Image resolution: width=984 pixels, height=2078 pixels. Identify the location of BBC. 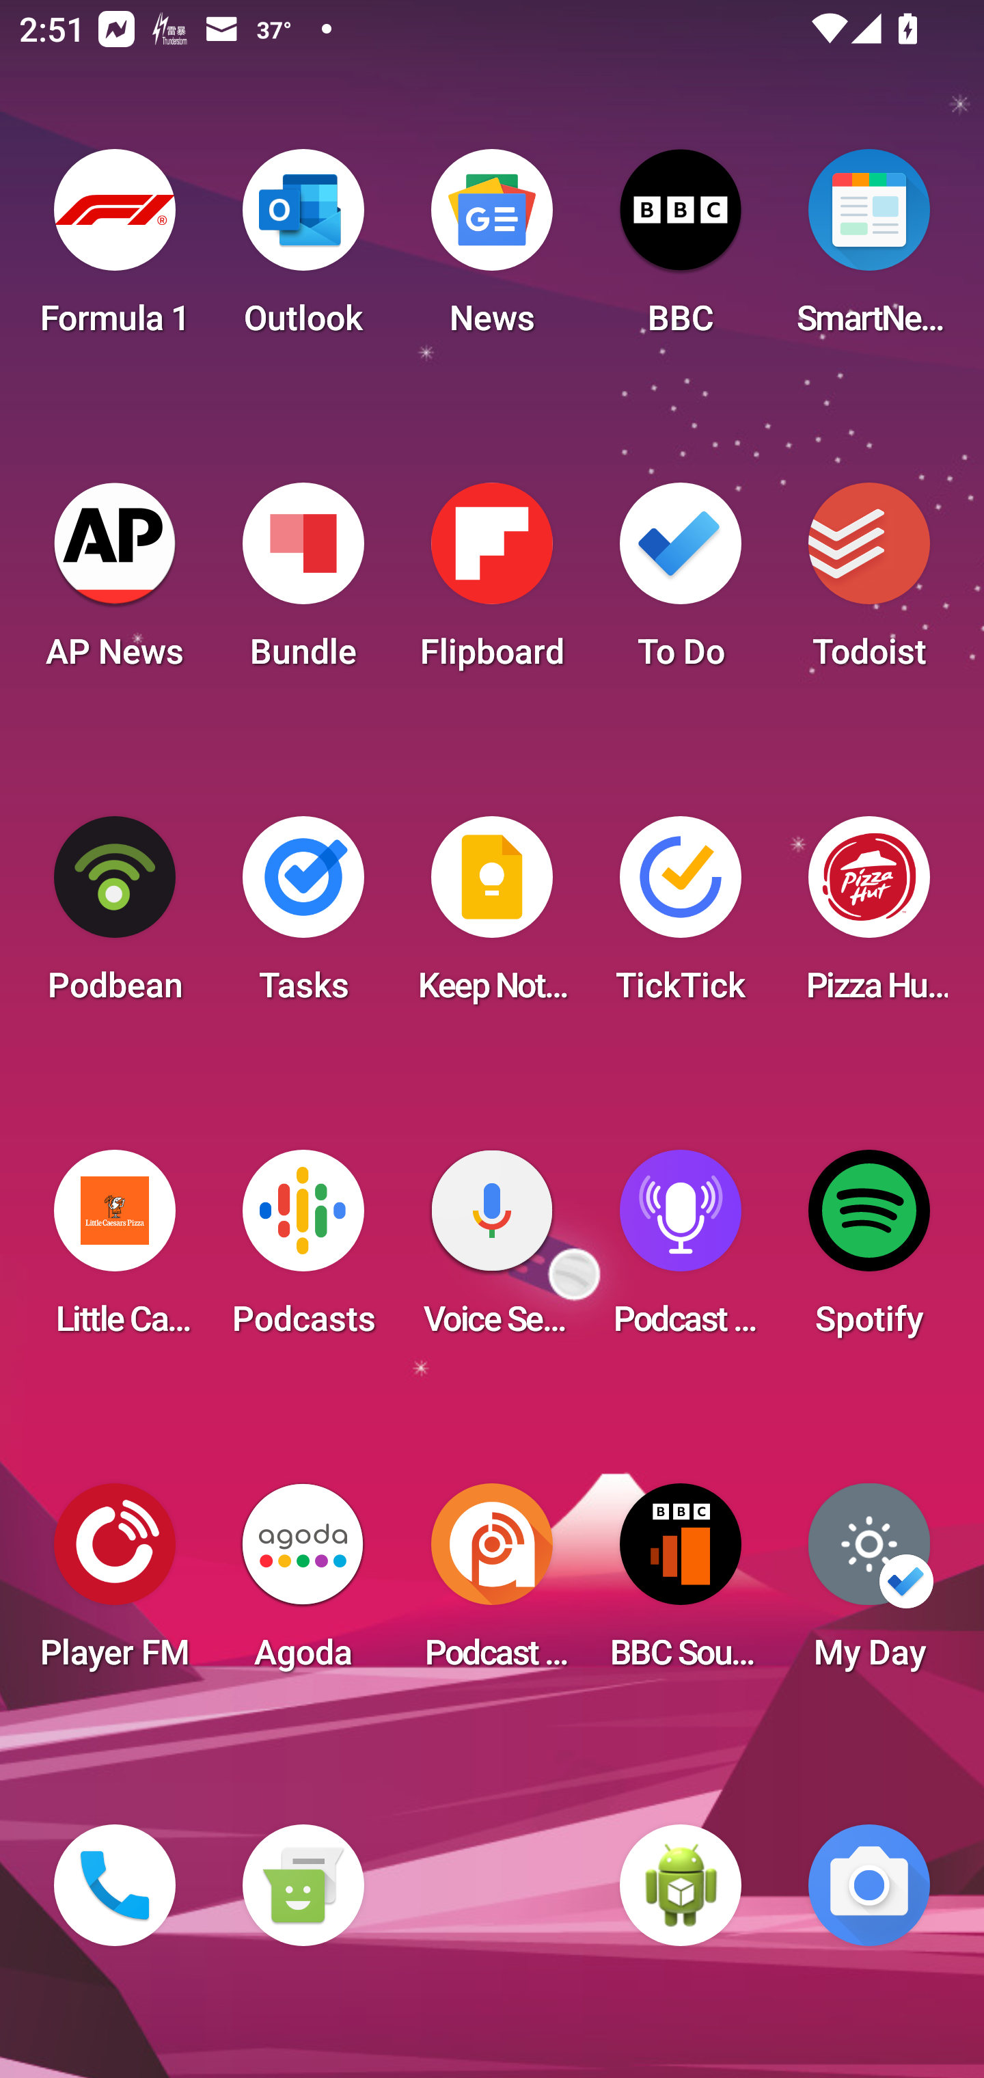
(681, 250).